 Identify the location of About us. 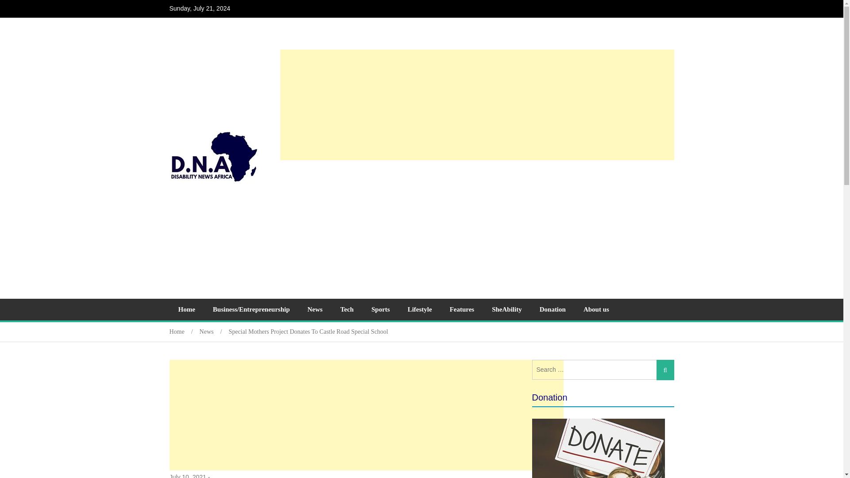
(596, 309).